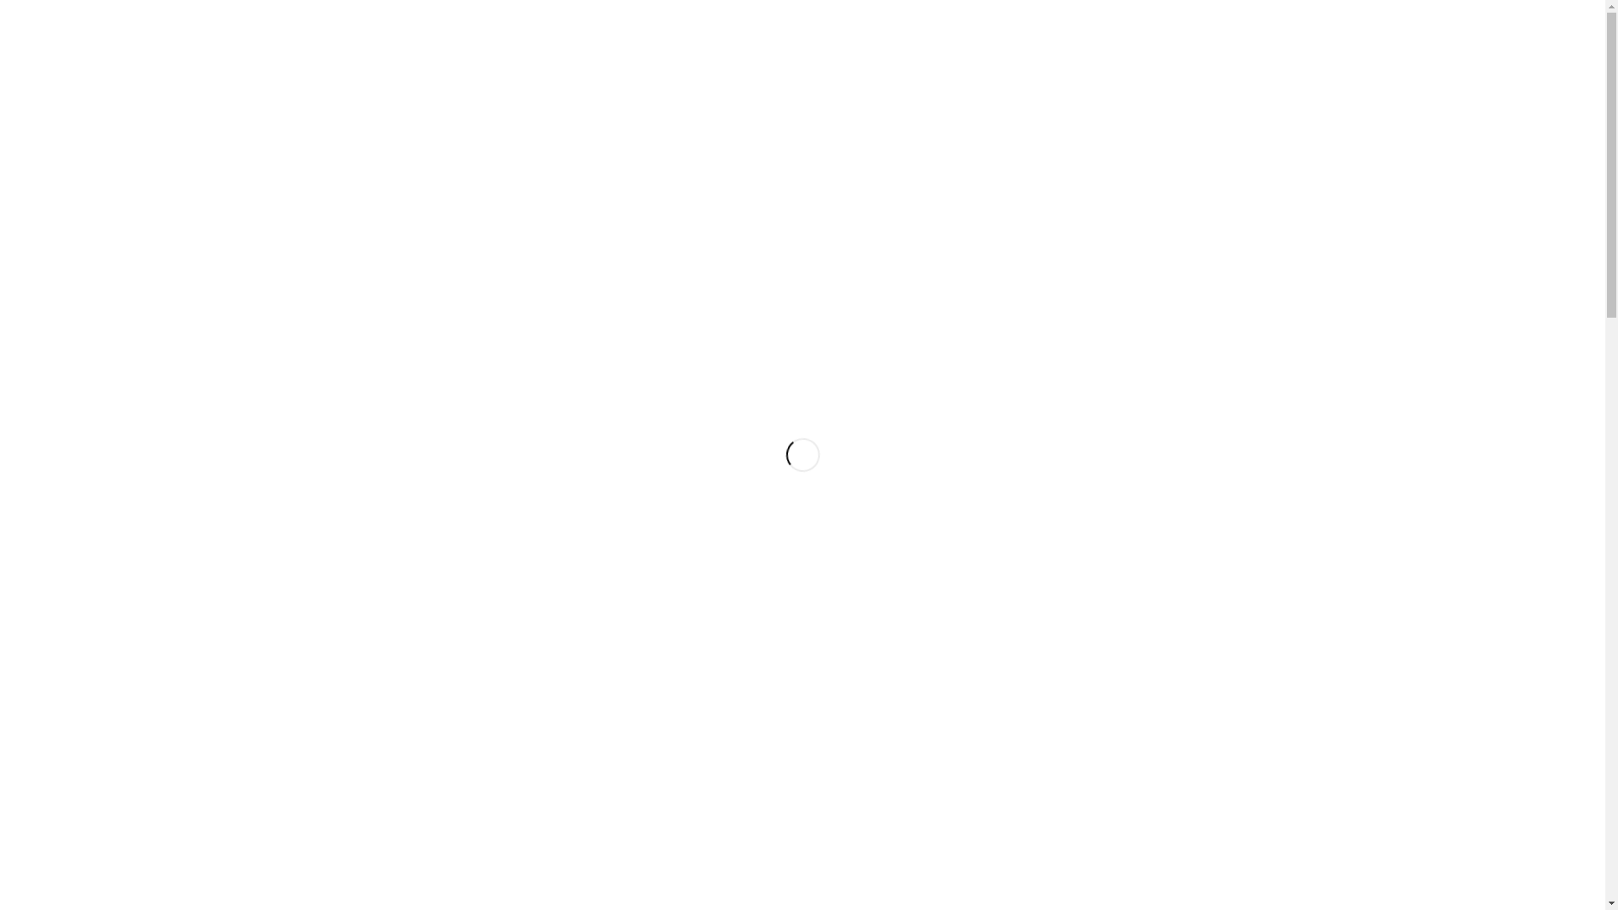 This screenshot has width=1618, height=910. I want to click on 1(800) 565-9158, so click(1472, 59).